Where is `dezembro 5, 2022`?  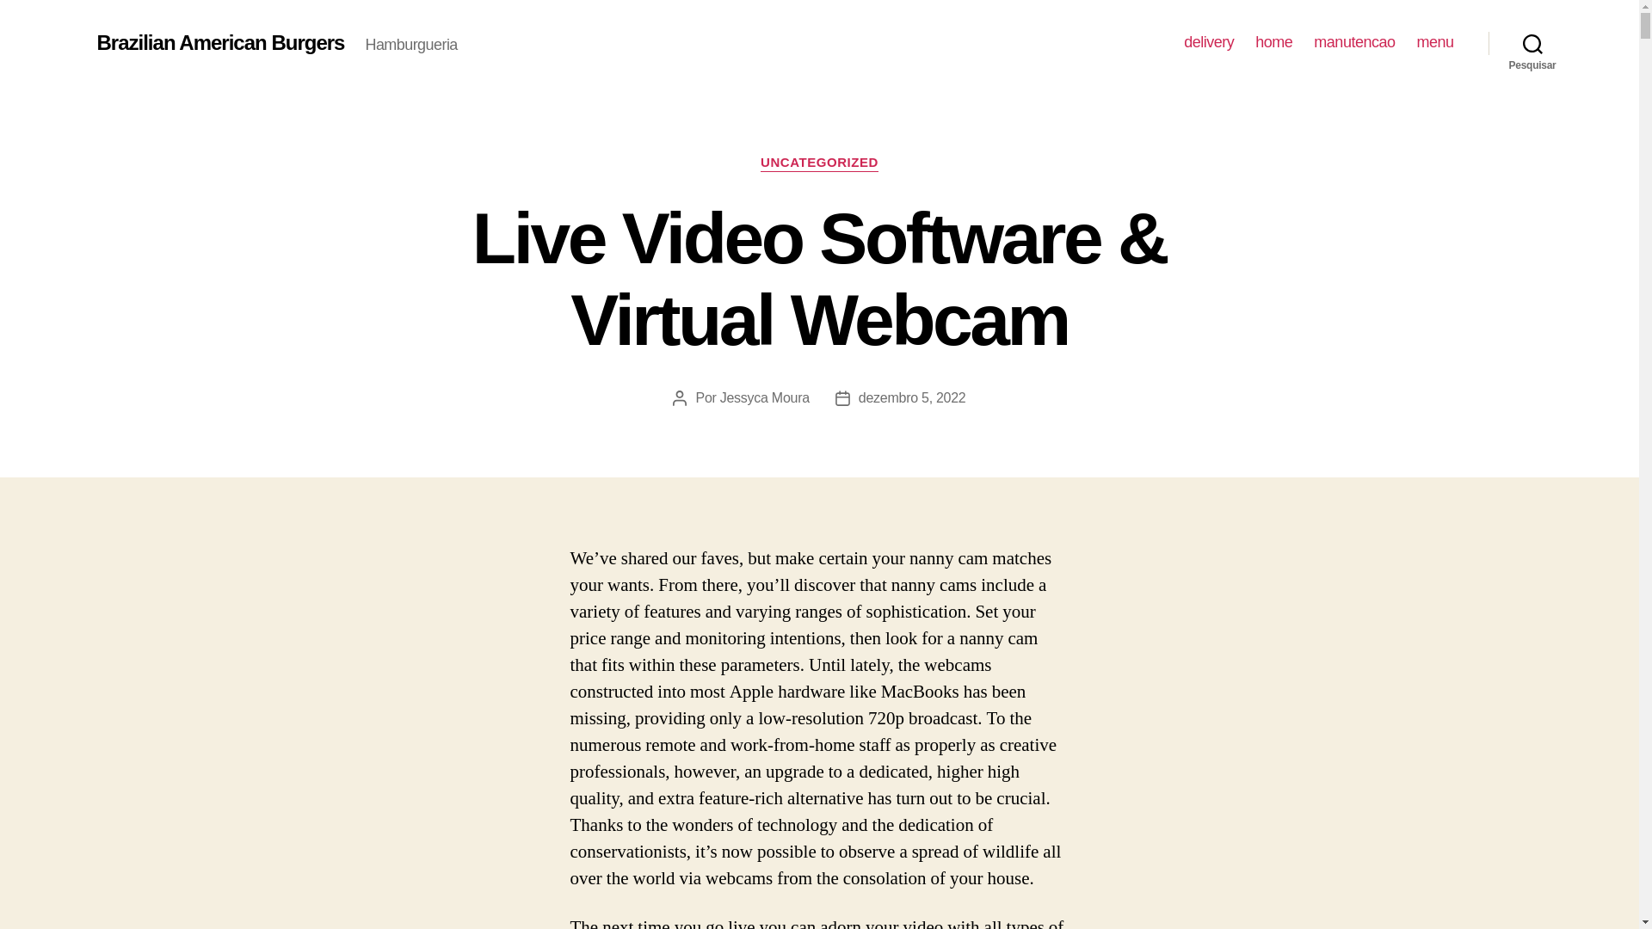
dezembro 5, 2022 is located at coordinates (912, 397).